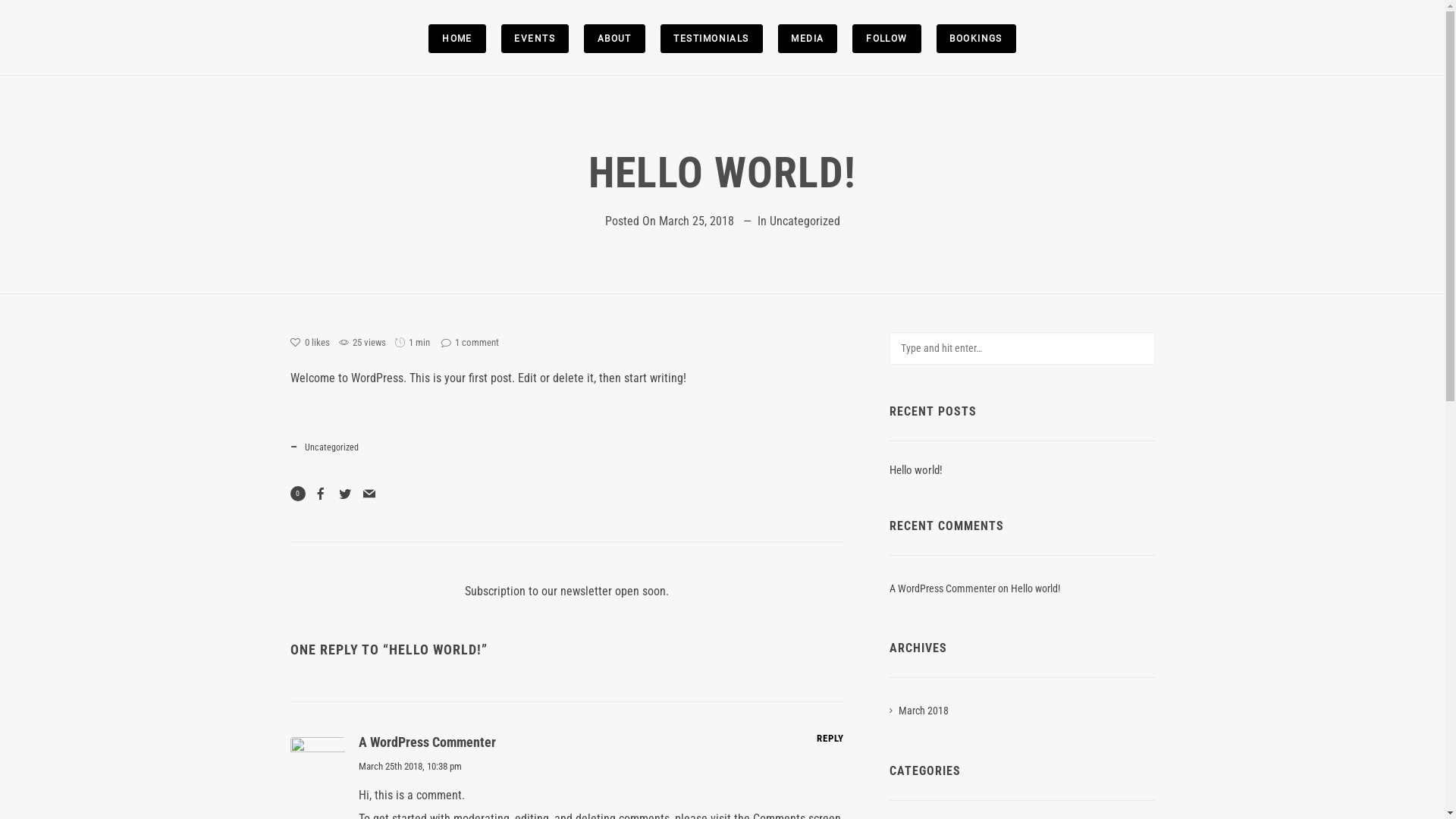 This screenshot has height=819, width=1456. Describe the element at coordinates (808, 38) in the screenshot. I see `MEDIA` at that location.